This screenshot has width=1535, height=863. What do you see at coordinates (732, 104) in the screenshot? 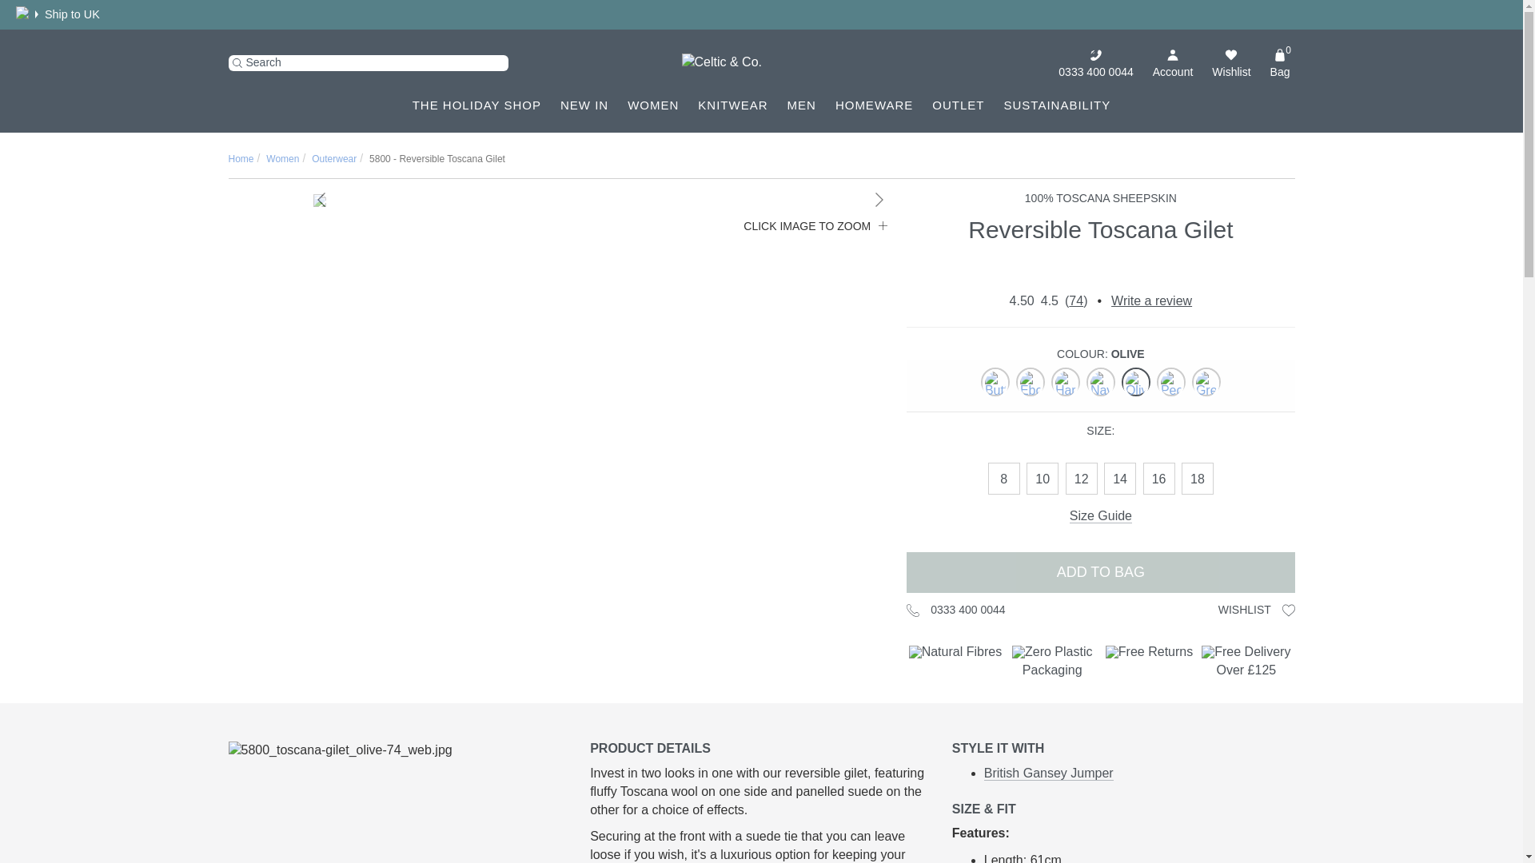
I see `Knitwear` at bounding box center [732, 104].